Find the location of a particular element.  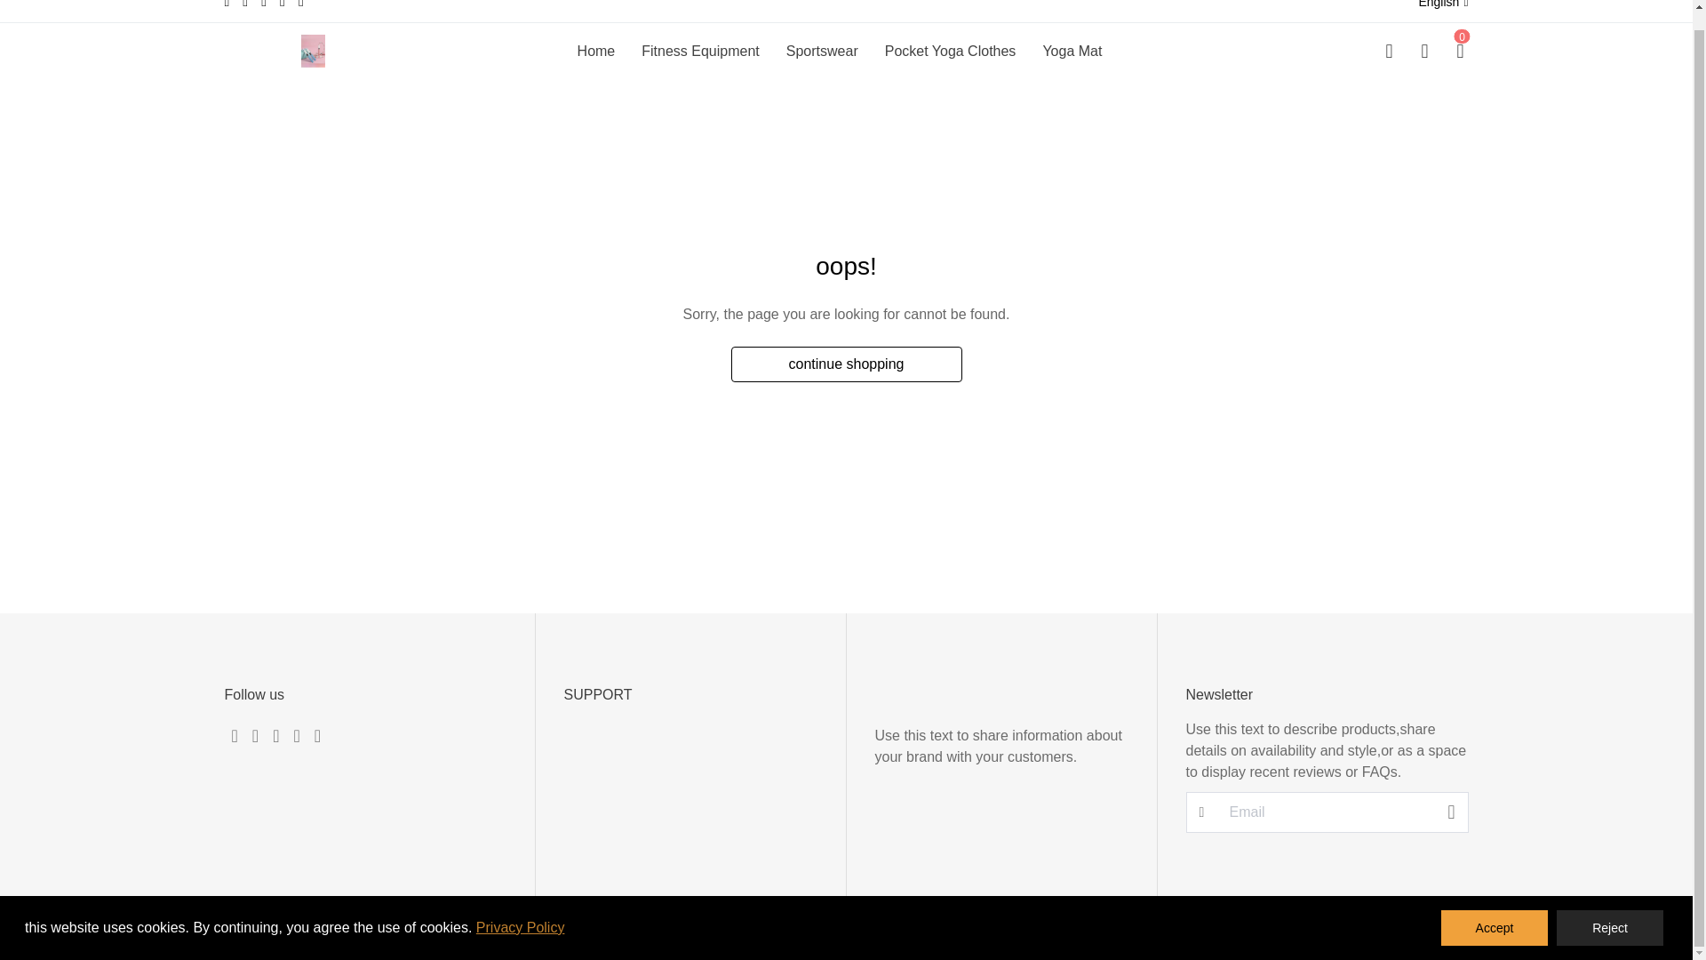

Fitness Equipment is located at coordinates (700, 52).